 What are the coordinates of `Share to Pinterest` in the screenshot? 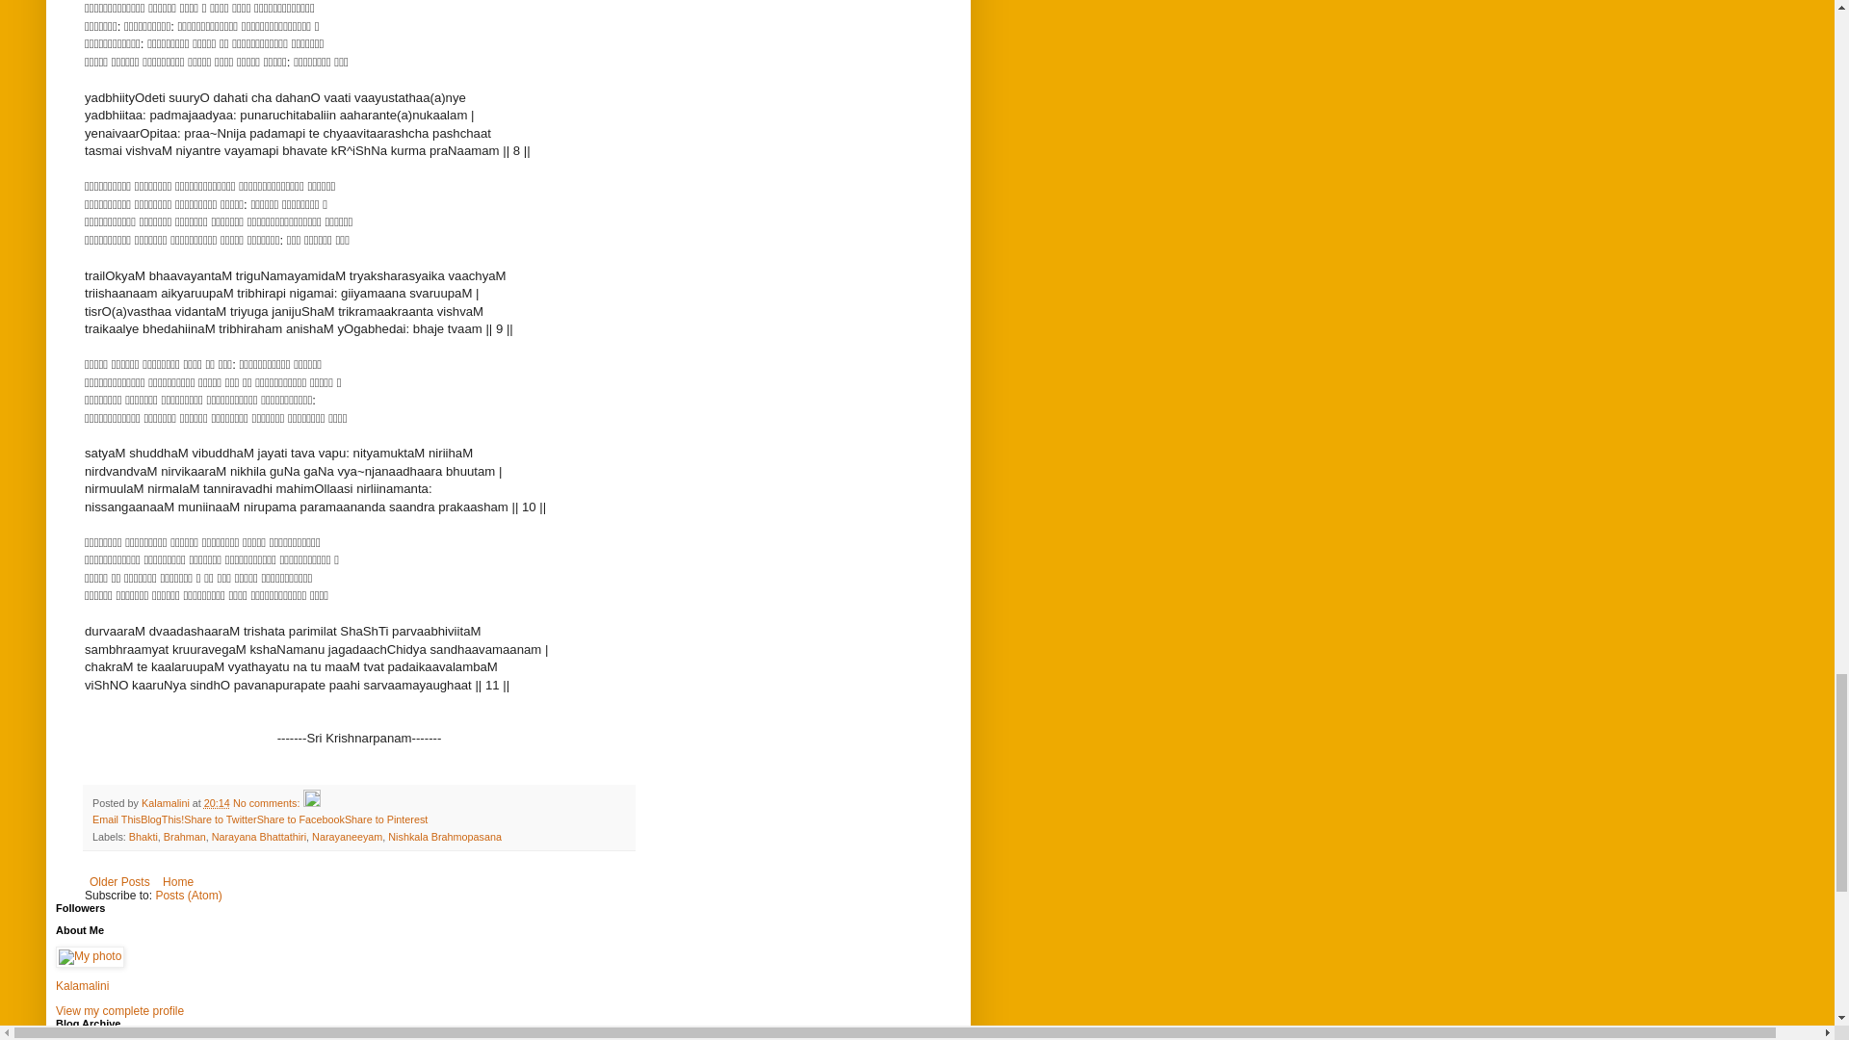 It's located at (385, 819).